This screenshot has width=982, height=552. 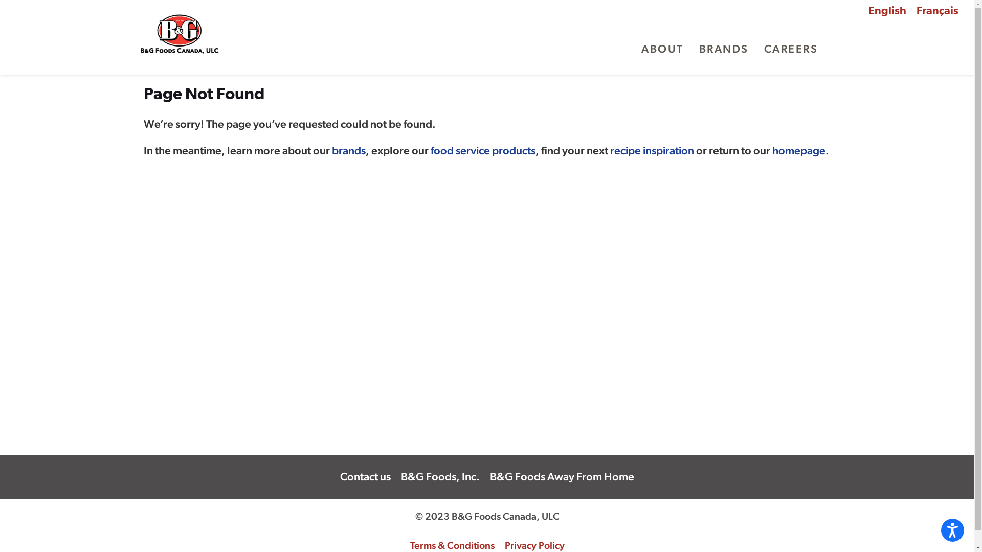 What do you see at coordinates (794, 49) in the screenshot?
I see `CAREERS` at bounding box center [794, 49].